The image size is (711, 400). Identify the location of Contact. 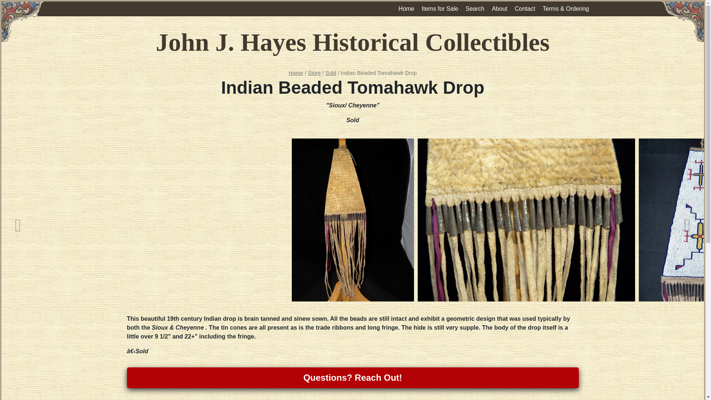
(525, 9).